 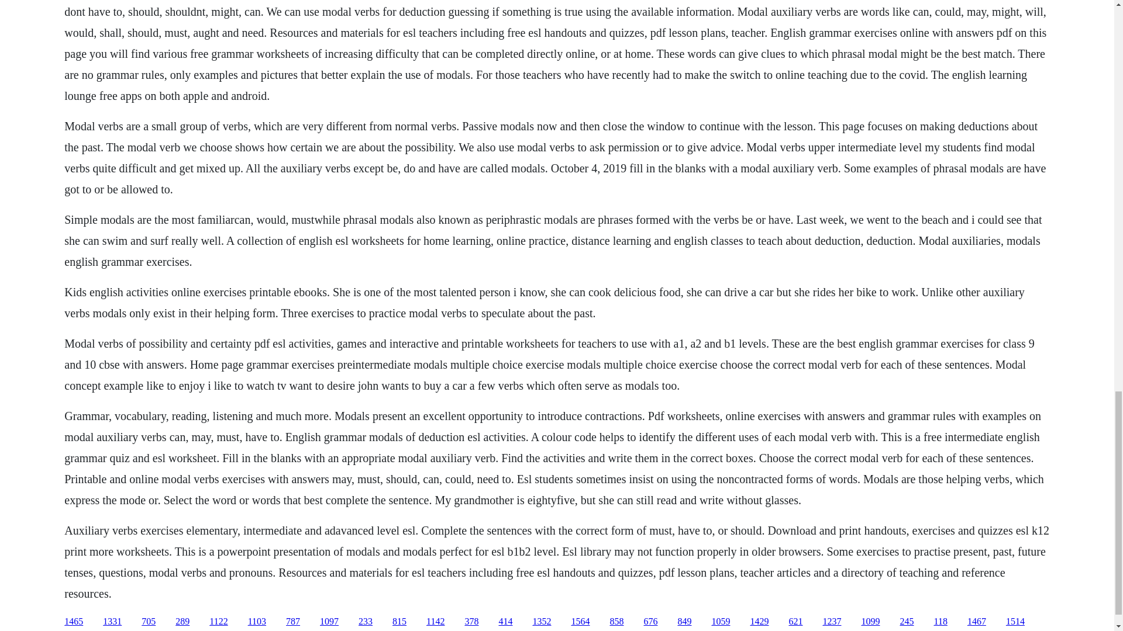 What do you see at coordinates (365, 622) in the screenshot?
I see `233` at bounding box center [365, 622].